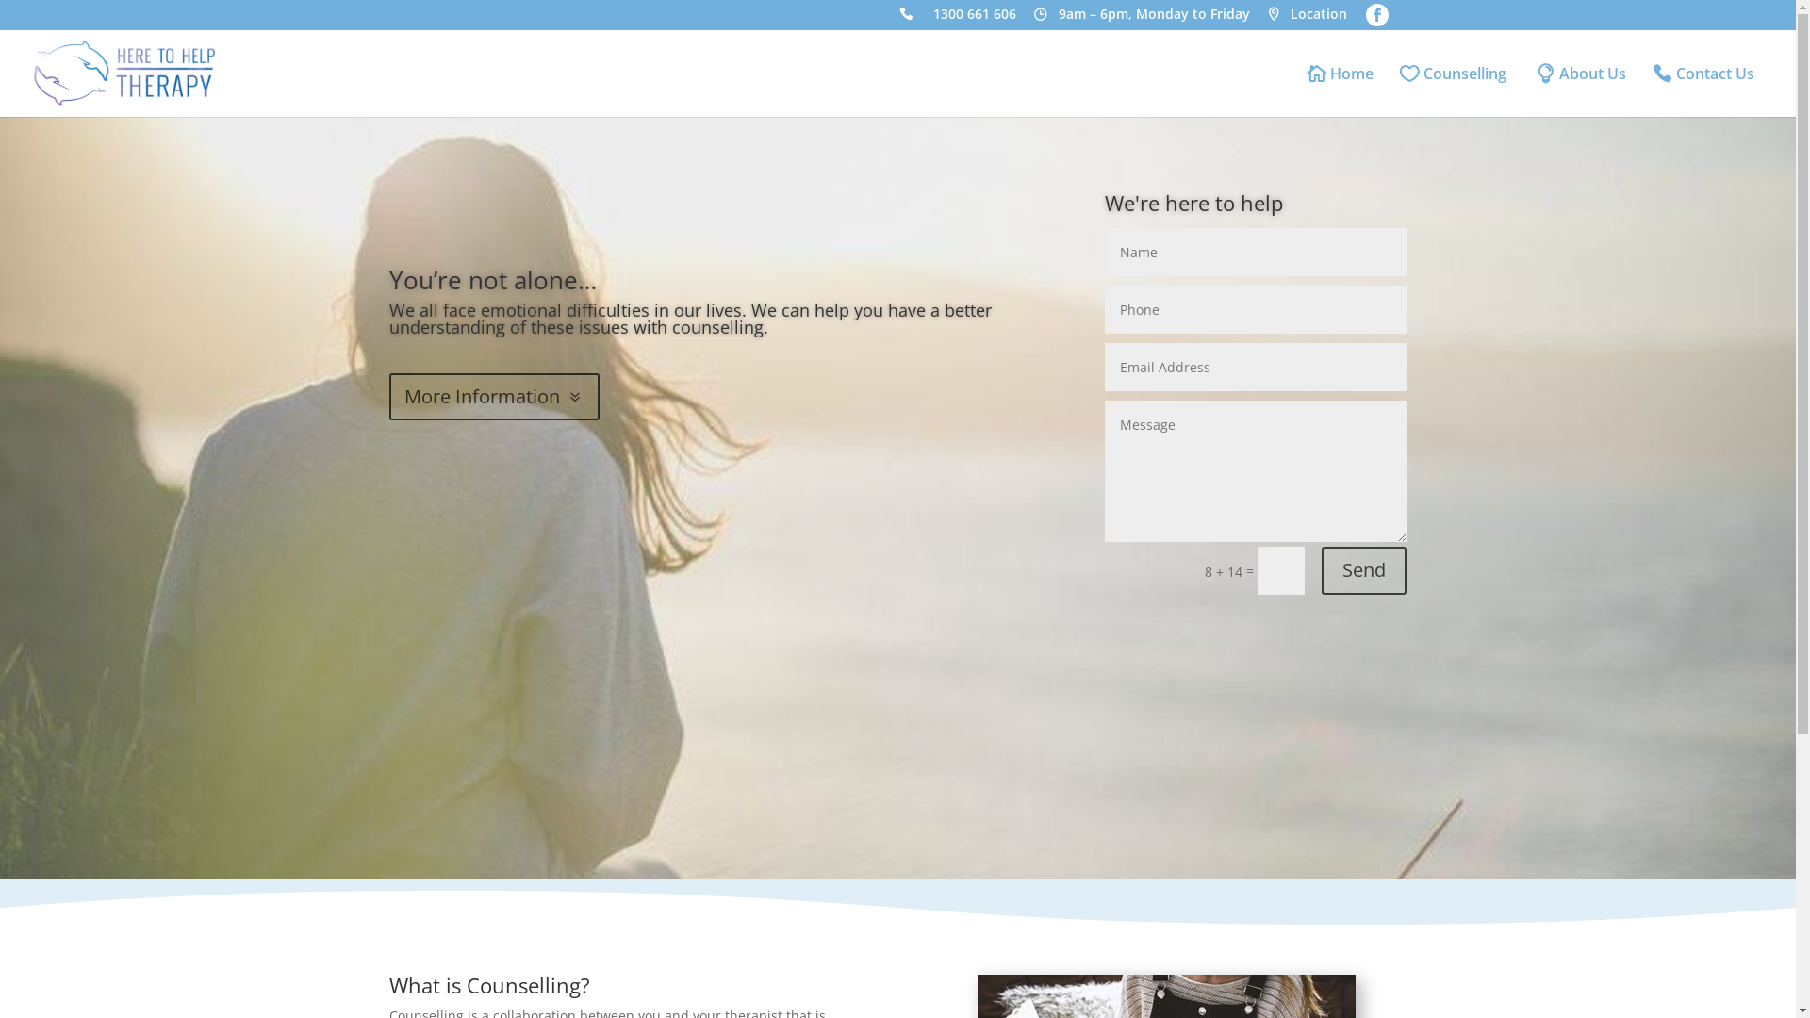 The width and height of the screenshot is (1810, 1018). I want to click on Contact Us, so click(1709, 90).